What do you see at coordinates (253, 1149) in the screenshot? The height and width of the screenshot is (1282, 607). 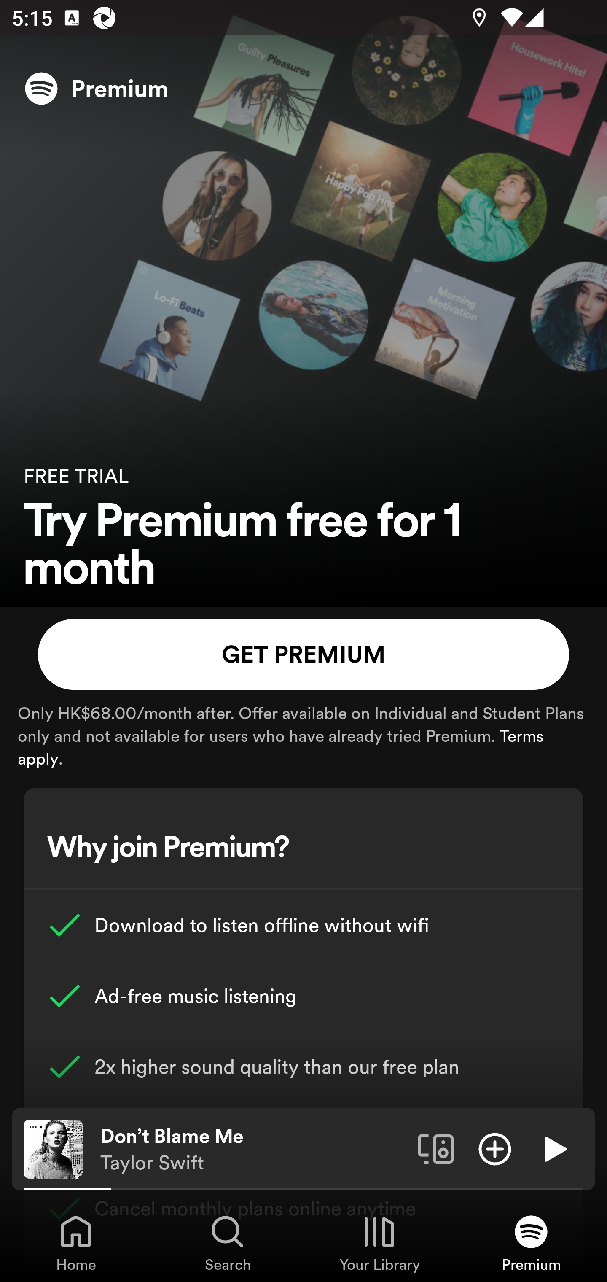 I see `Don’t Blame Me Taylor Swift` at bounding box center [253, 1149].